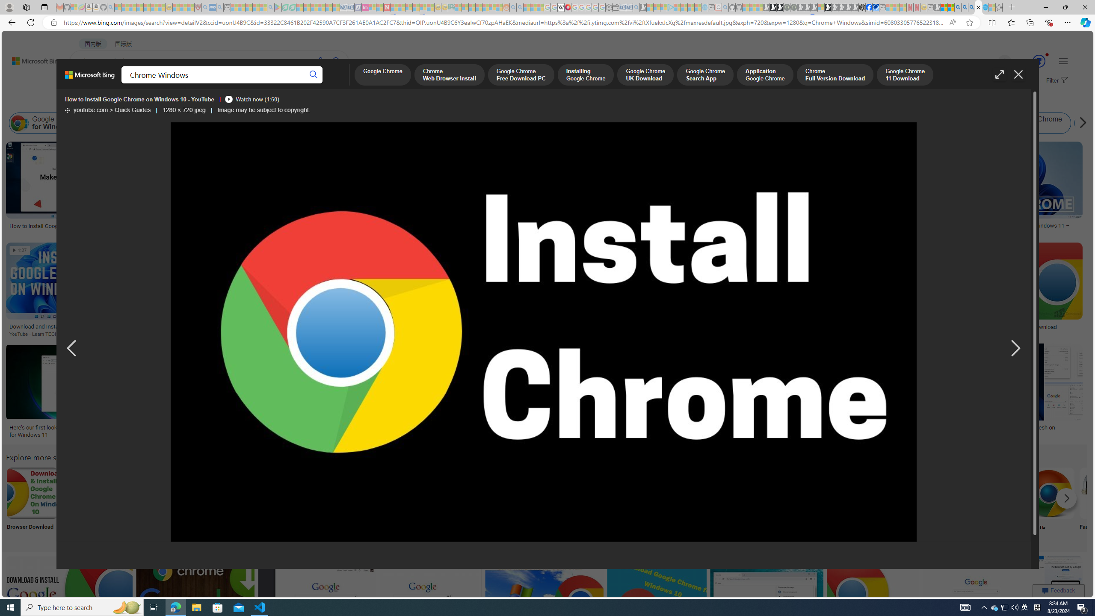 Image resolution: width=1095 pixels, height=616 pixels. What do you see at coordinates (337, 327) in the screenshot?
I see `How to Install Google Chrome on Windows 11` at bounding box center [337, 327].